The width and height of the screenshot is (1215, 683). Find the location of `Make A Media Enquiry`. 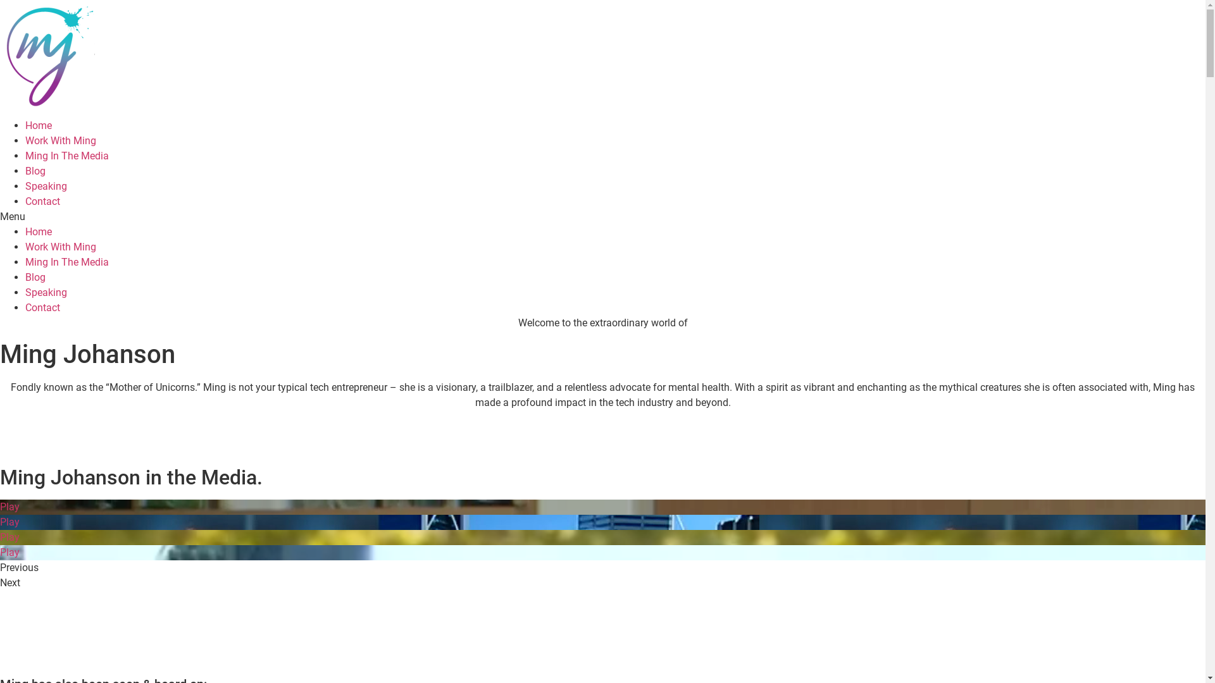

Make A Media Enquiry is located at coordinates (75, 651).